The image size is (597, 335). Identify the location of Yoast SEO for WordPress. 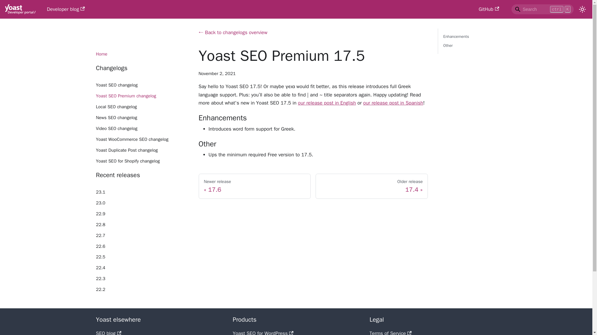
(263, 333).